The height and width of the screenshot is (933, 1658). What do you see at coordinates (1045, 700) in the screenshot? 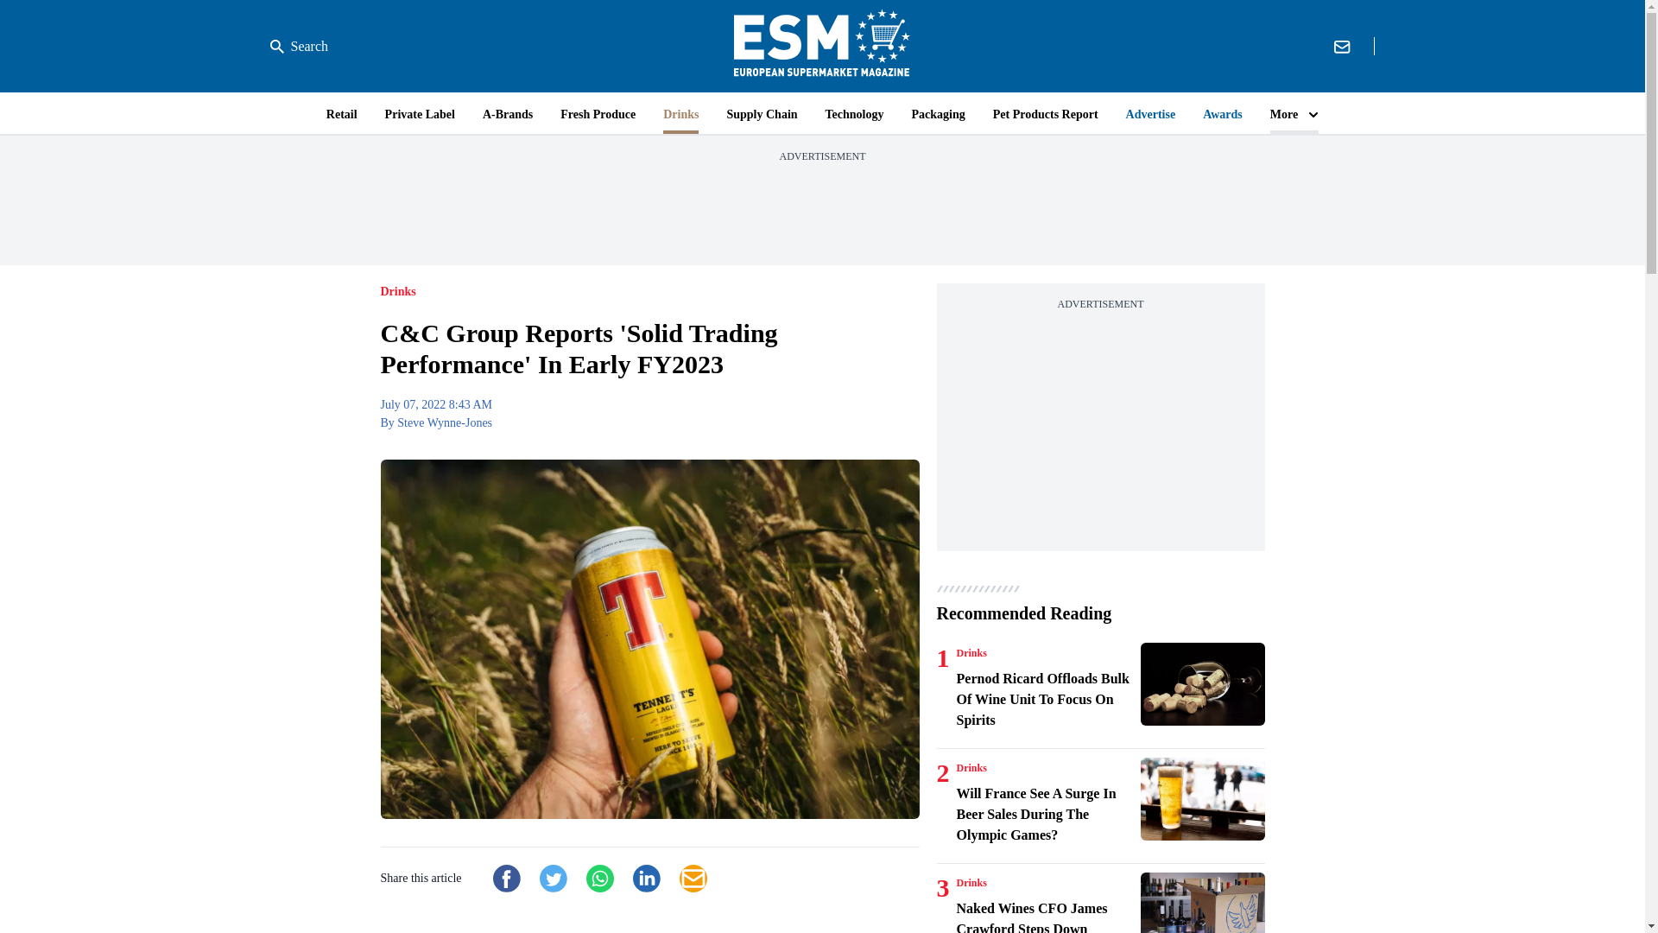
I see `Pernod Ricard Offloads Bulk Of Wine Unit To Focus On Spirits` at bounding box center [1045, 700].